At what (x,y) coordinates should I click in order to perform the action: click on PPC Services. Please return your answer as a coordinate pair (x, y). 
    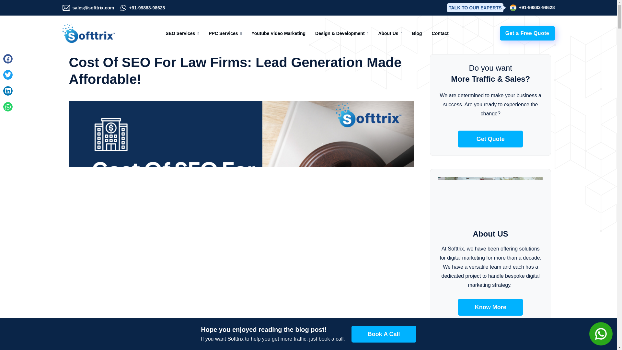
    Looking at the image, I should click on (223, 33).